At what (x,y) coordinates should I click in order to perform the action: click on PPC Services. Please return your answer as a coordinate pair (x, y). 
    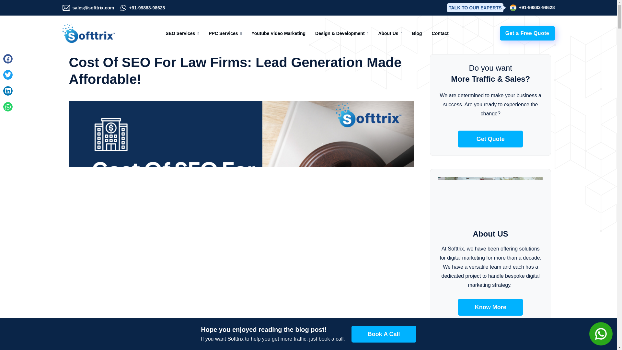
    Looking at the image, I should click on (223, 33).